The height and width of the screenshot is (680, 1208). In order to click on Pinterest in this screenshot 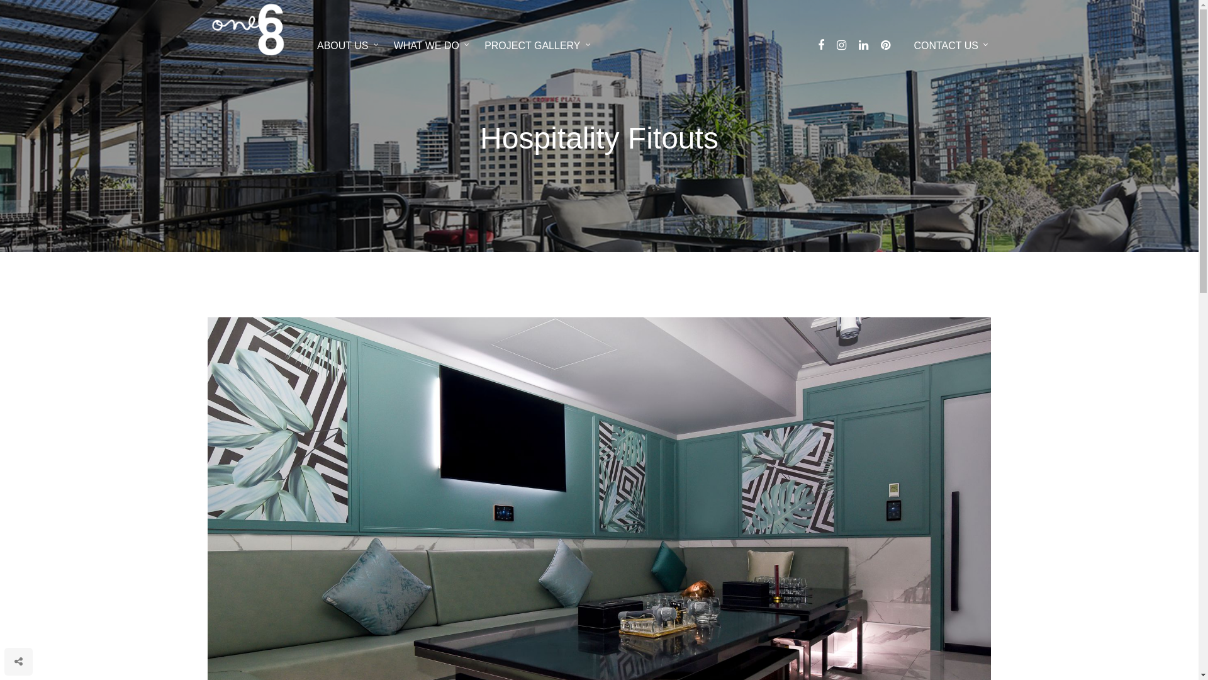, I will do `click(888, 45)`.